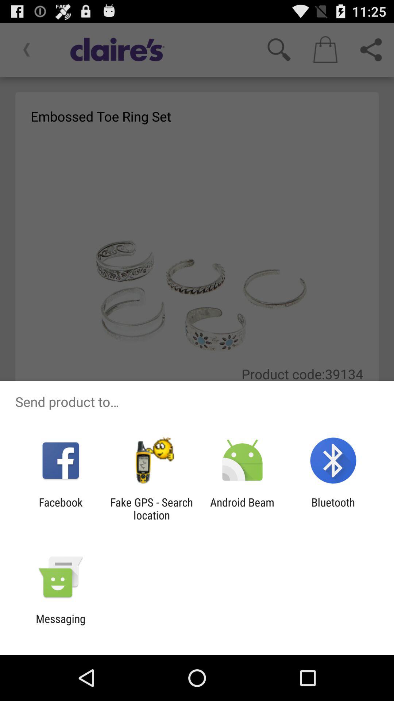 The width and height of the screenshot is (394, 701). What do you see at coordinates (61, 509) in the screenshot?
I see `jump until facebook app` at bounding box center [61, 509].